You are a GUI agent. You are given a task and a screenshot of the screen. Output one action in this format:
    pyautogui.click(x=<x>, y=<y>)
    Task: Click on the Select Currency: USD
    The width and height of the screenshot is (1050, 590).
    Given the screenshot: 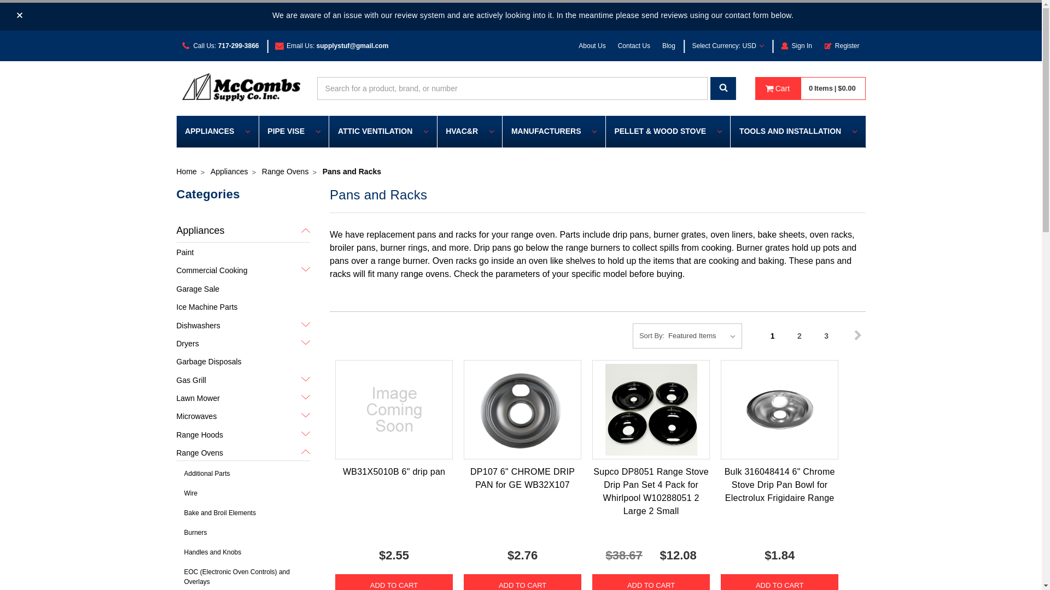 What is the action you would take?
    pyautogui.click(x=727, y=45)
    